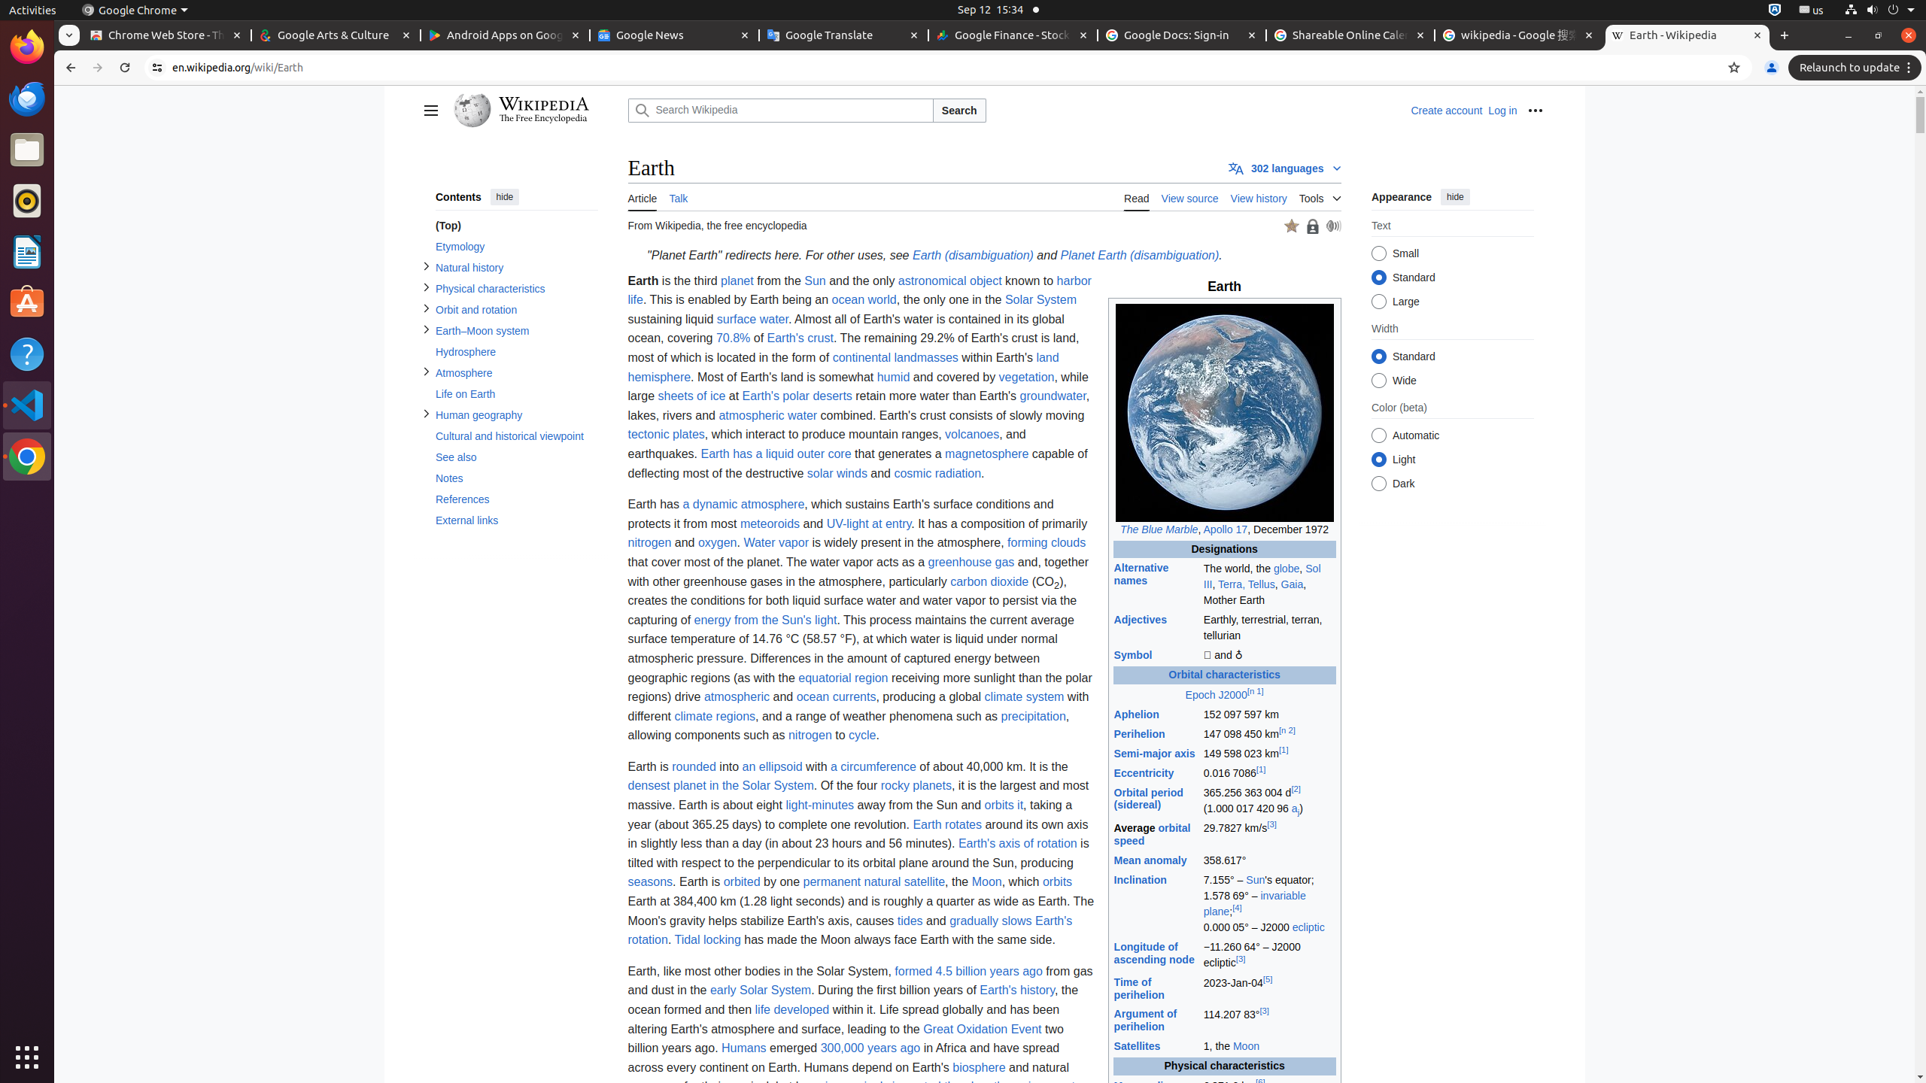  Describe the element at coordinates (1058, 882) in the screenshot. I see `orbits` at that location.